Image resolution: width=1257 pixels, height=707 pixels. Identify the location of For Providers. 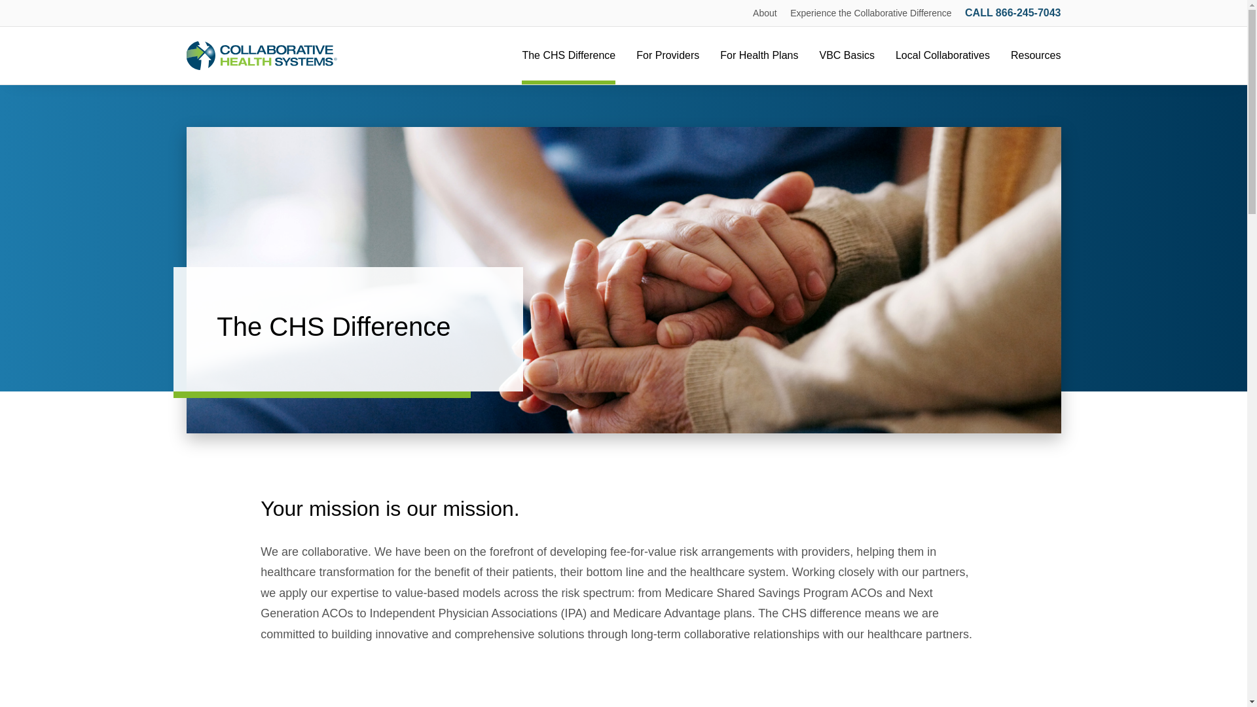
(667, 55).